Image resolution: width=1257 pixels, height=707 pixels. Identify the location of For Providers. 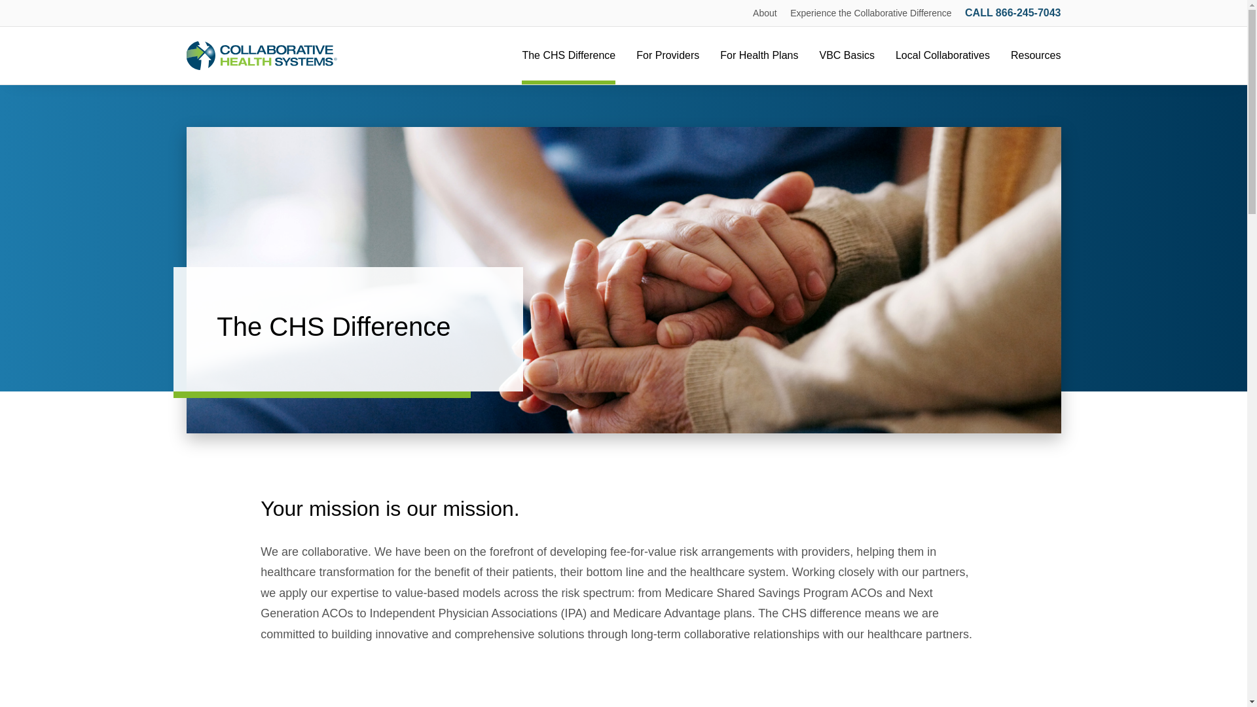
(667, 55).